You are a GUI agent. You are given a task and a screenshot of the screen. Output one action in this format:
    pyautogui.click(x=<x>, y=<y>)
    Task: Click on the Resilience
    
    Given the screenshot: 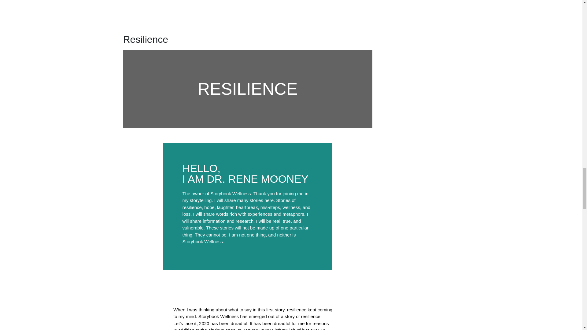 What is the action you would take?
    pyautogui.click(x=145, y=39)
    